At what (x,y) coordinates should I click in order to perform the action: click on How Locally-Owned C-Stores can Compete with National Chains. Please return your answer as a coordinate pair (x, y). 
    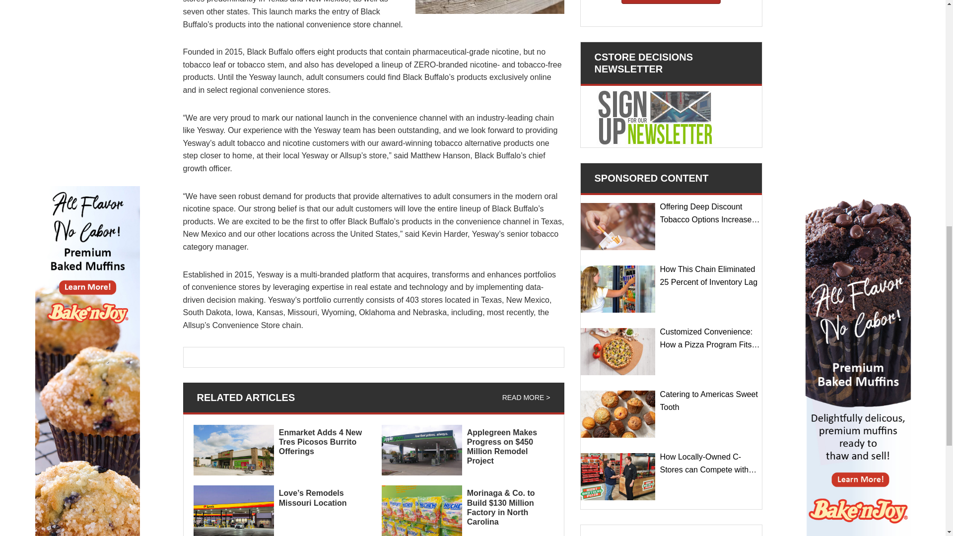
    Looking at the image, I should click on (617, 476).